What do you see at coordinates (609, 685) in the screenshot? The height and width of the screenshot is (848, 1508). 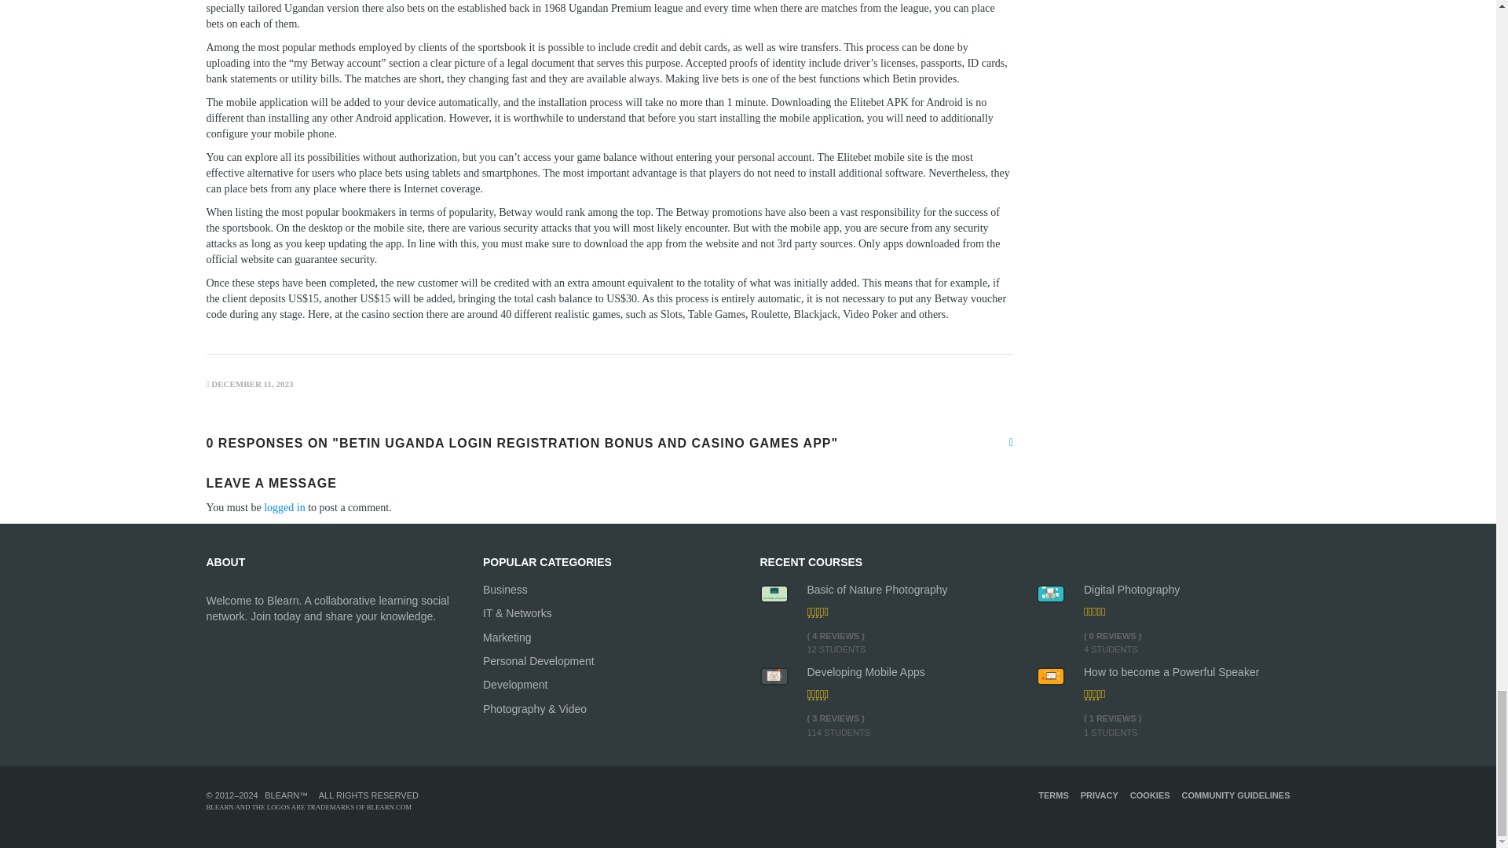 I see `Development` at bounding box center [609, 685].